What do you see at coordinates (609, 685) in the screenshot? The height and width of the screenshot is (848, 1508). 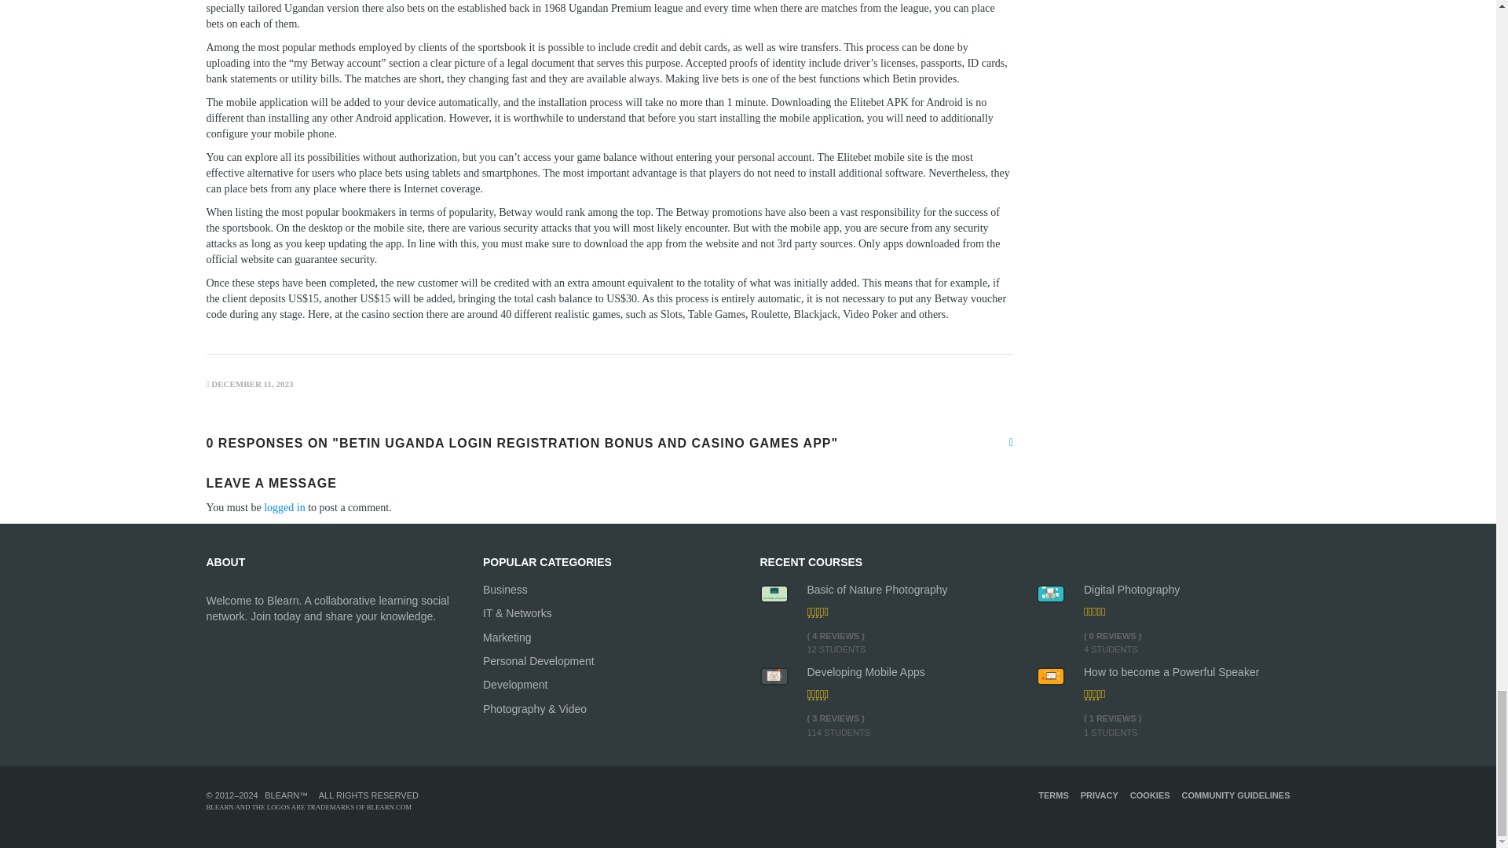 I see `Development` at bounding box center [609, 685].